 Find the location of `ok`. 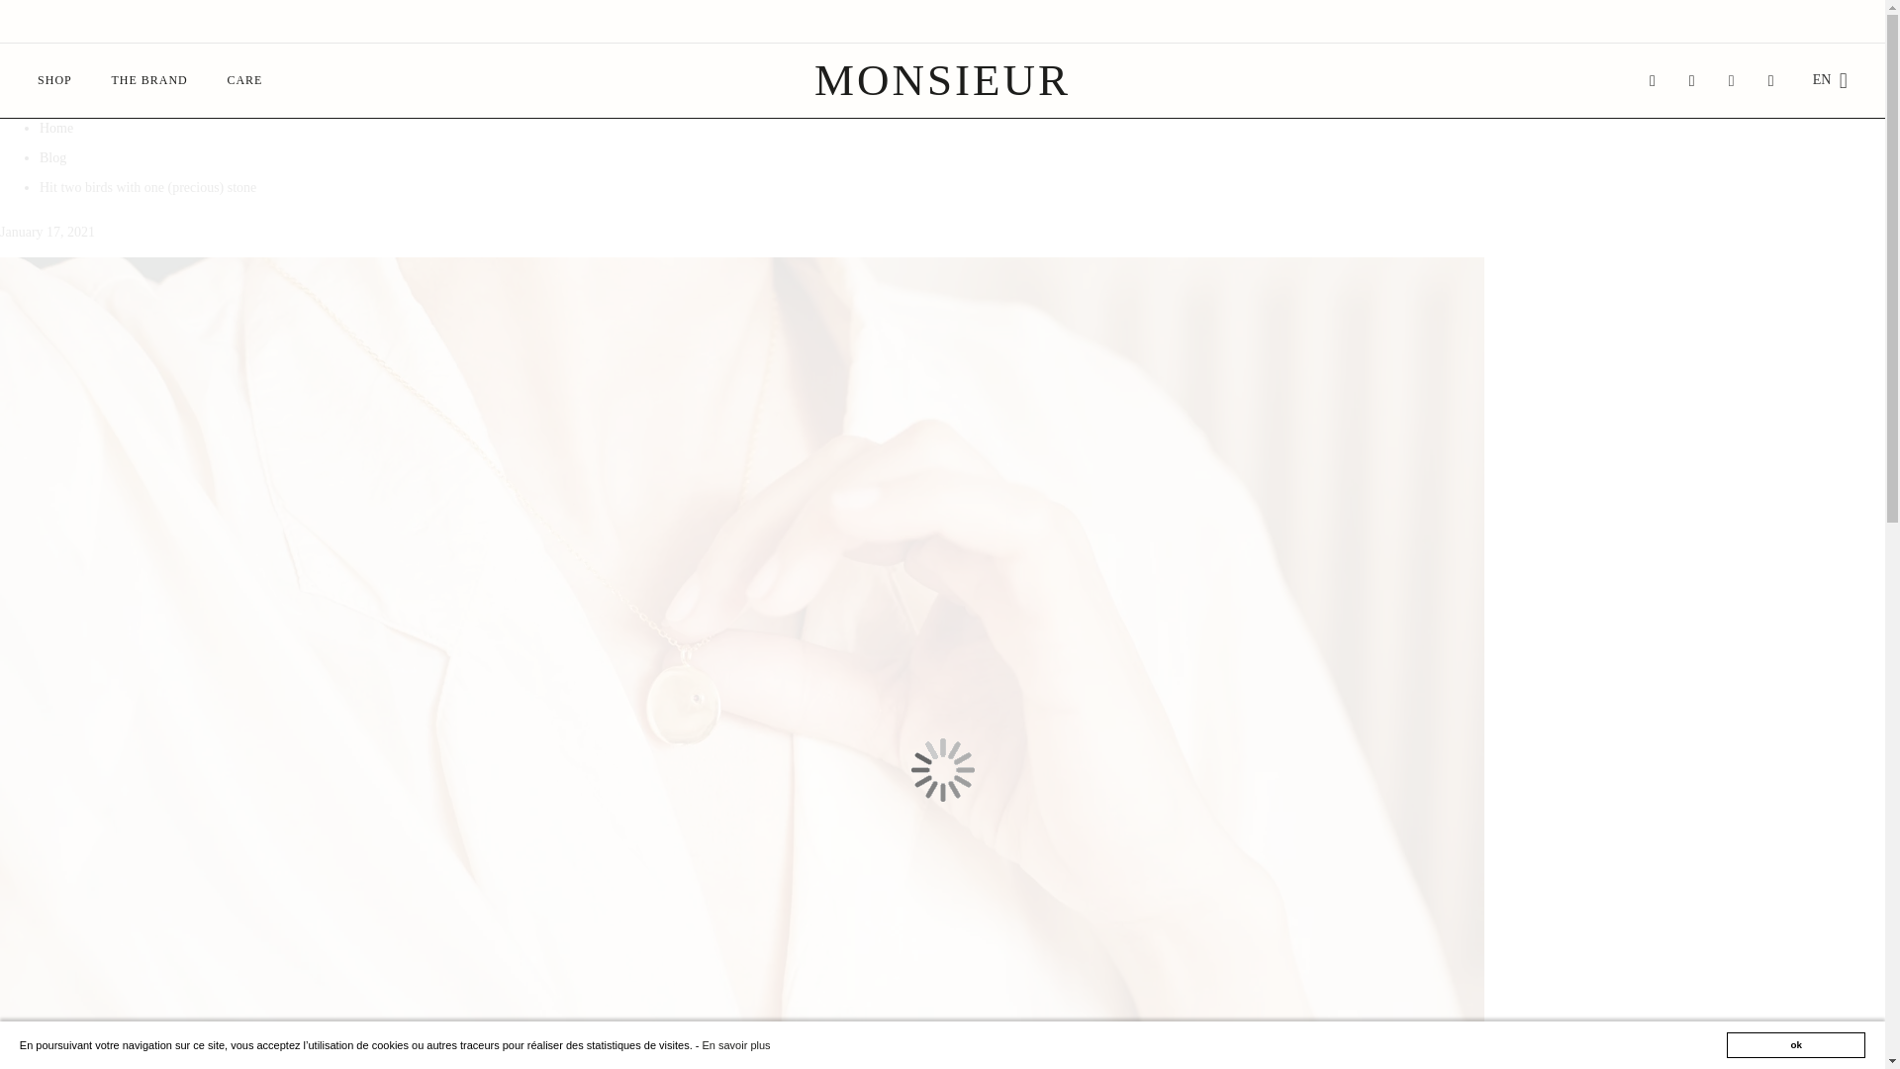

ok is located at coordinates (1796, 1045).